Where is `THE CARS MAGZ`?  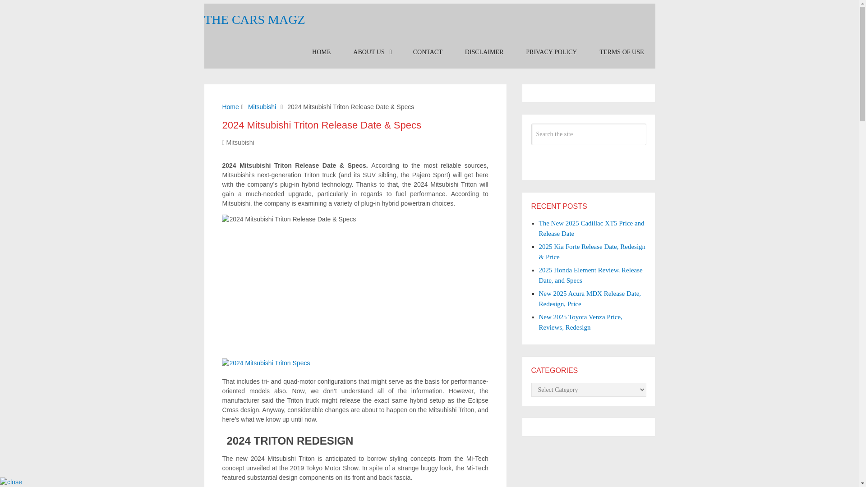 THE CARS MAGZ is located at coordinates (254, 20).